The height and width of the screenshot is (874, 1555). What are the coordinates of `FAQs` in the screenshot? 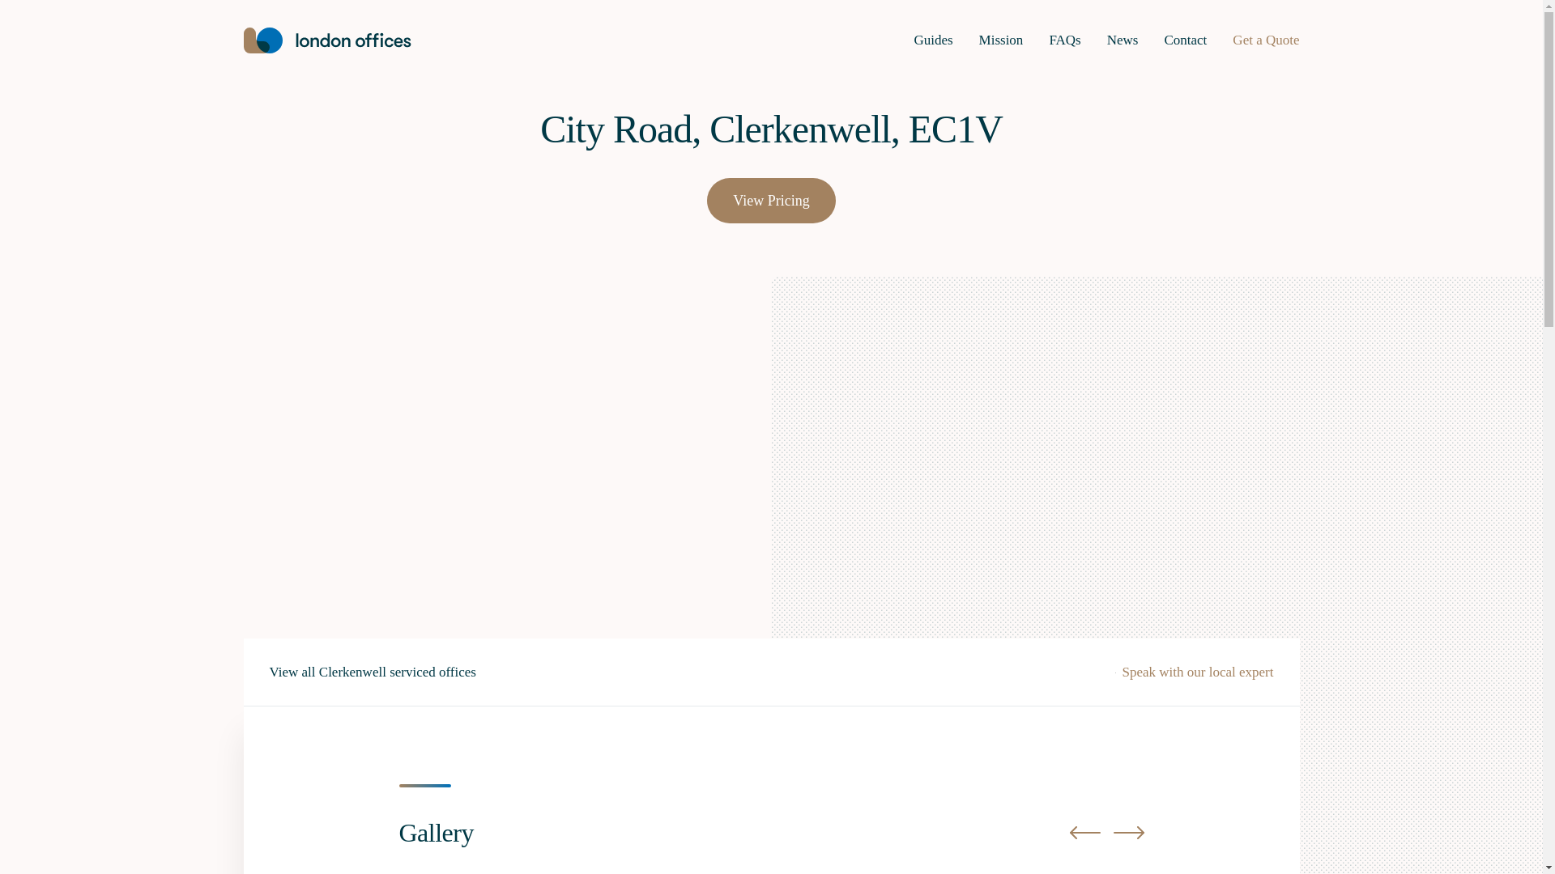 It's located at (1064, 40).